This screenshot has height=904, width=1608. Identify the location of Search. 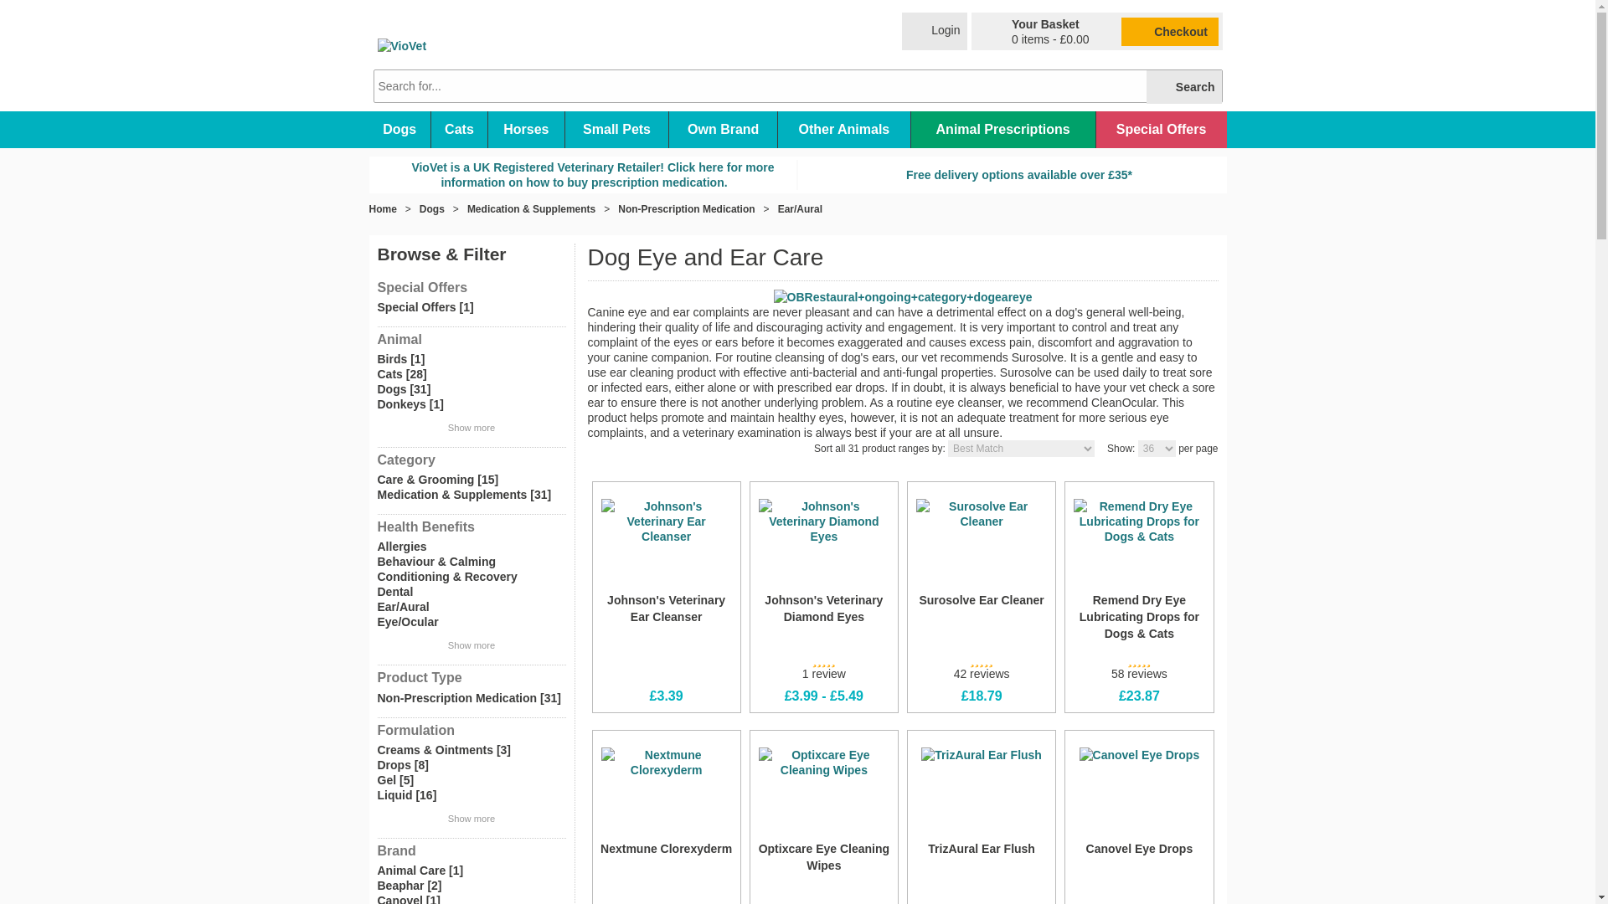
(1184, 87).